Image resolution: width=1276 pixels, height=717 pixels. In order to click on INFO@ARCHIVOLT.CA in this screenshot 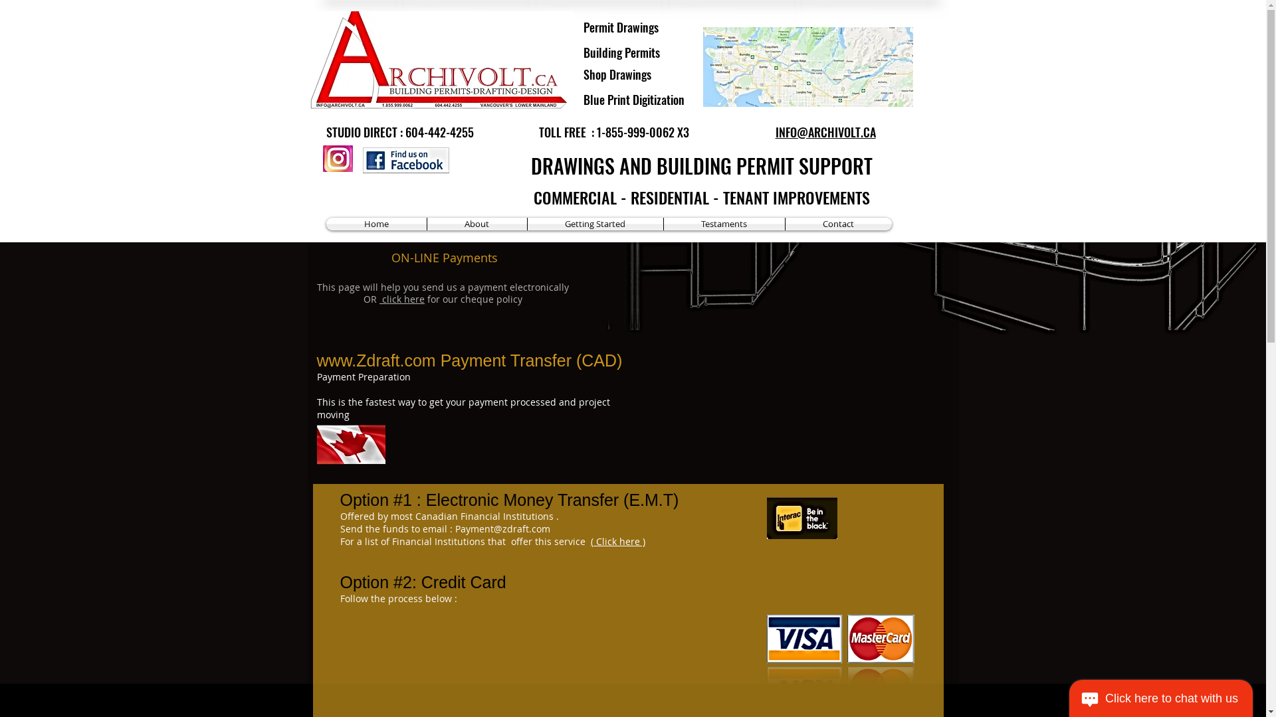, I will do `click(825, 133)`.